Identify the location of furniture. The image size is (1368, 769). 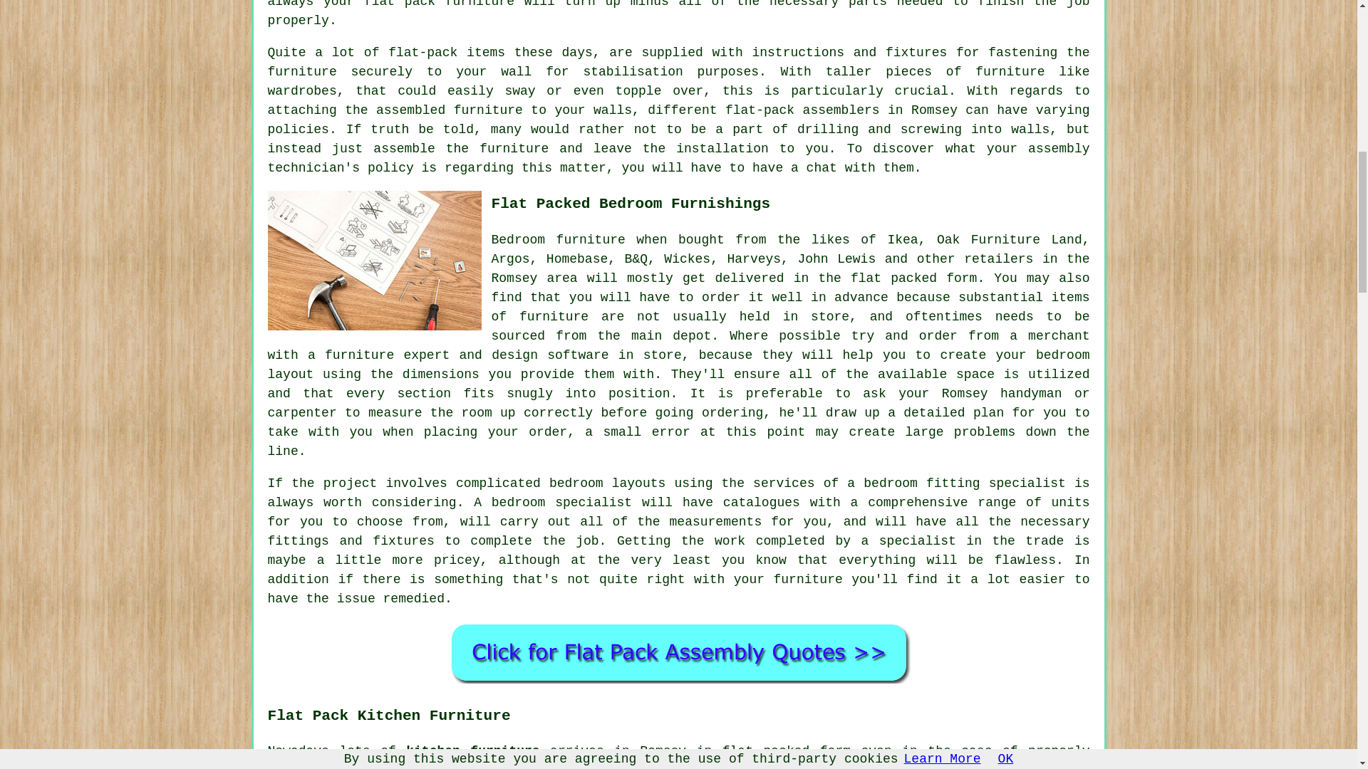
(480, 4).